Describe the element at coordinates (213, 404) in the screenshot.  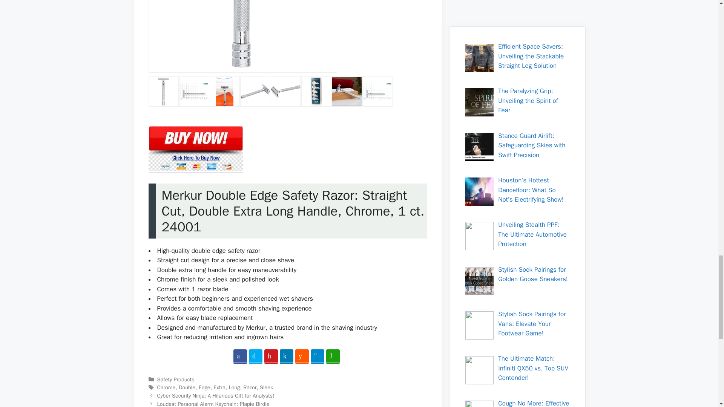
I see `Loudest Personal Alarm Keychain: Plapie Birdie` at that location.